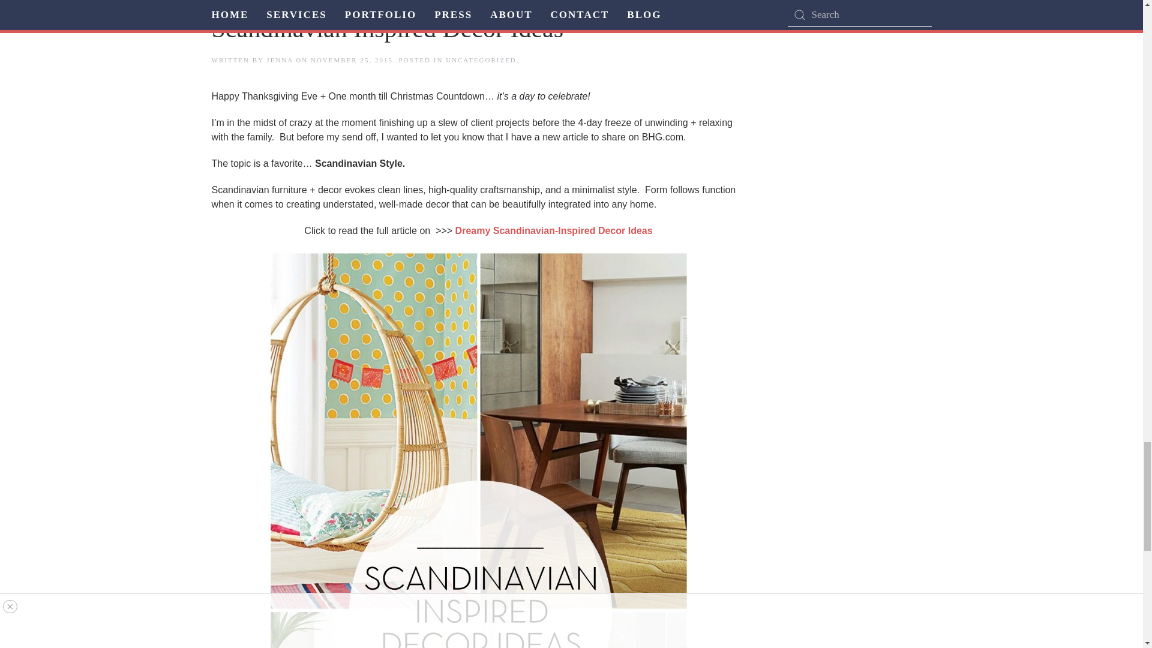 This screenshot has width=1152, height=648. What do you see at coordinates (481, 59) in the screenshot?
I see `UNCATEGORIZED` at bounding box center [481, 59].